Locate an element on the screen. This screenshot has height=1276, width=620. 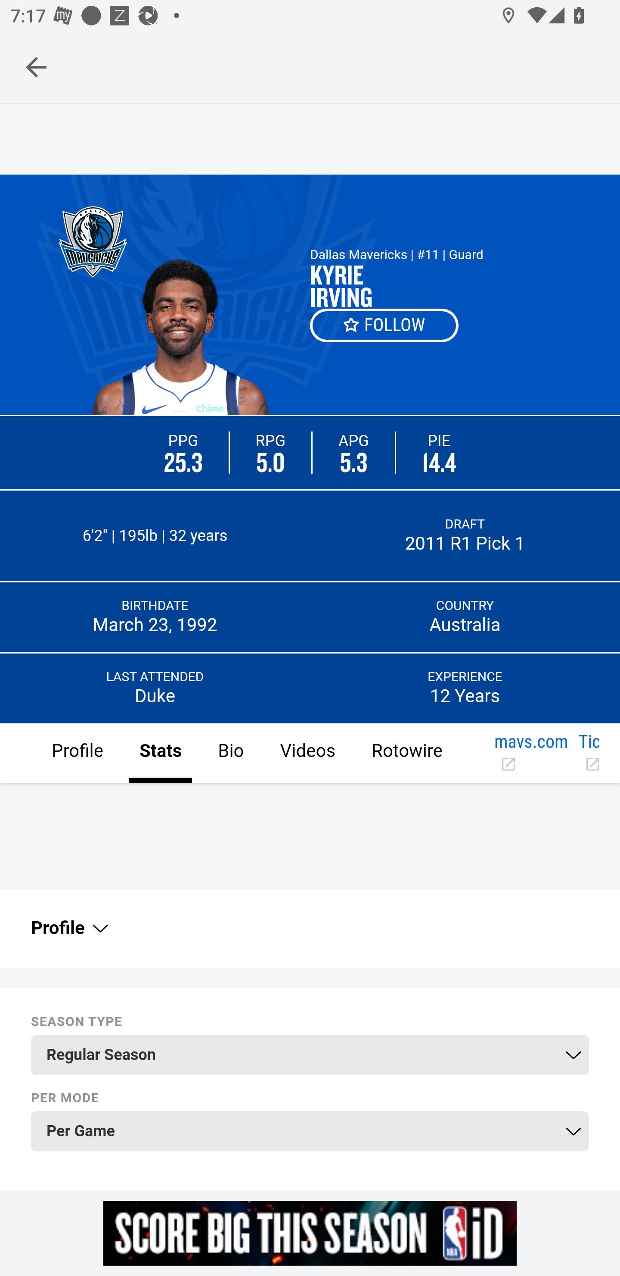
Profile is located at coordinates (77, 754).